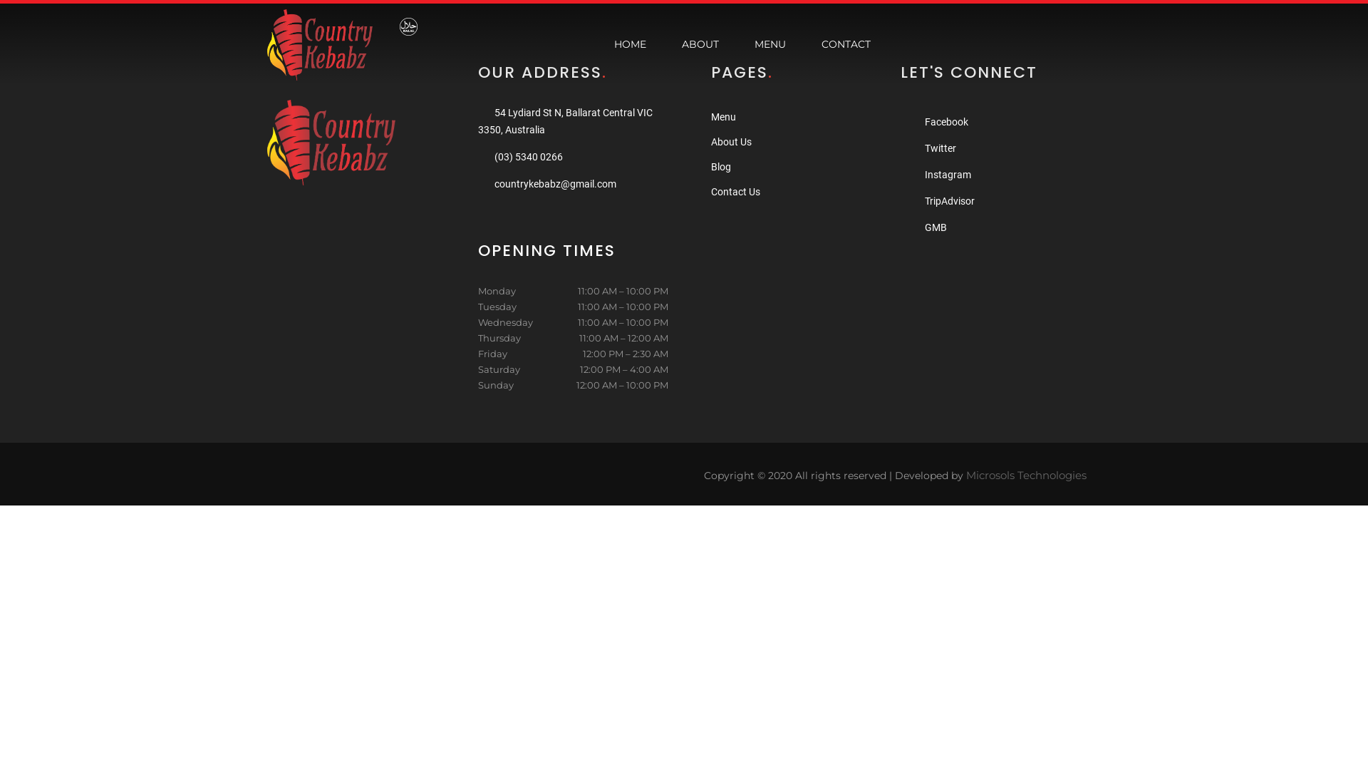 The width and height of the screenshot is (1368, 770). Describe the element at coordinates (724, 117) in the screenshot. I see `Menu` at that location.